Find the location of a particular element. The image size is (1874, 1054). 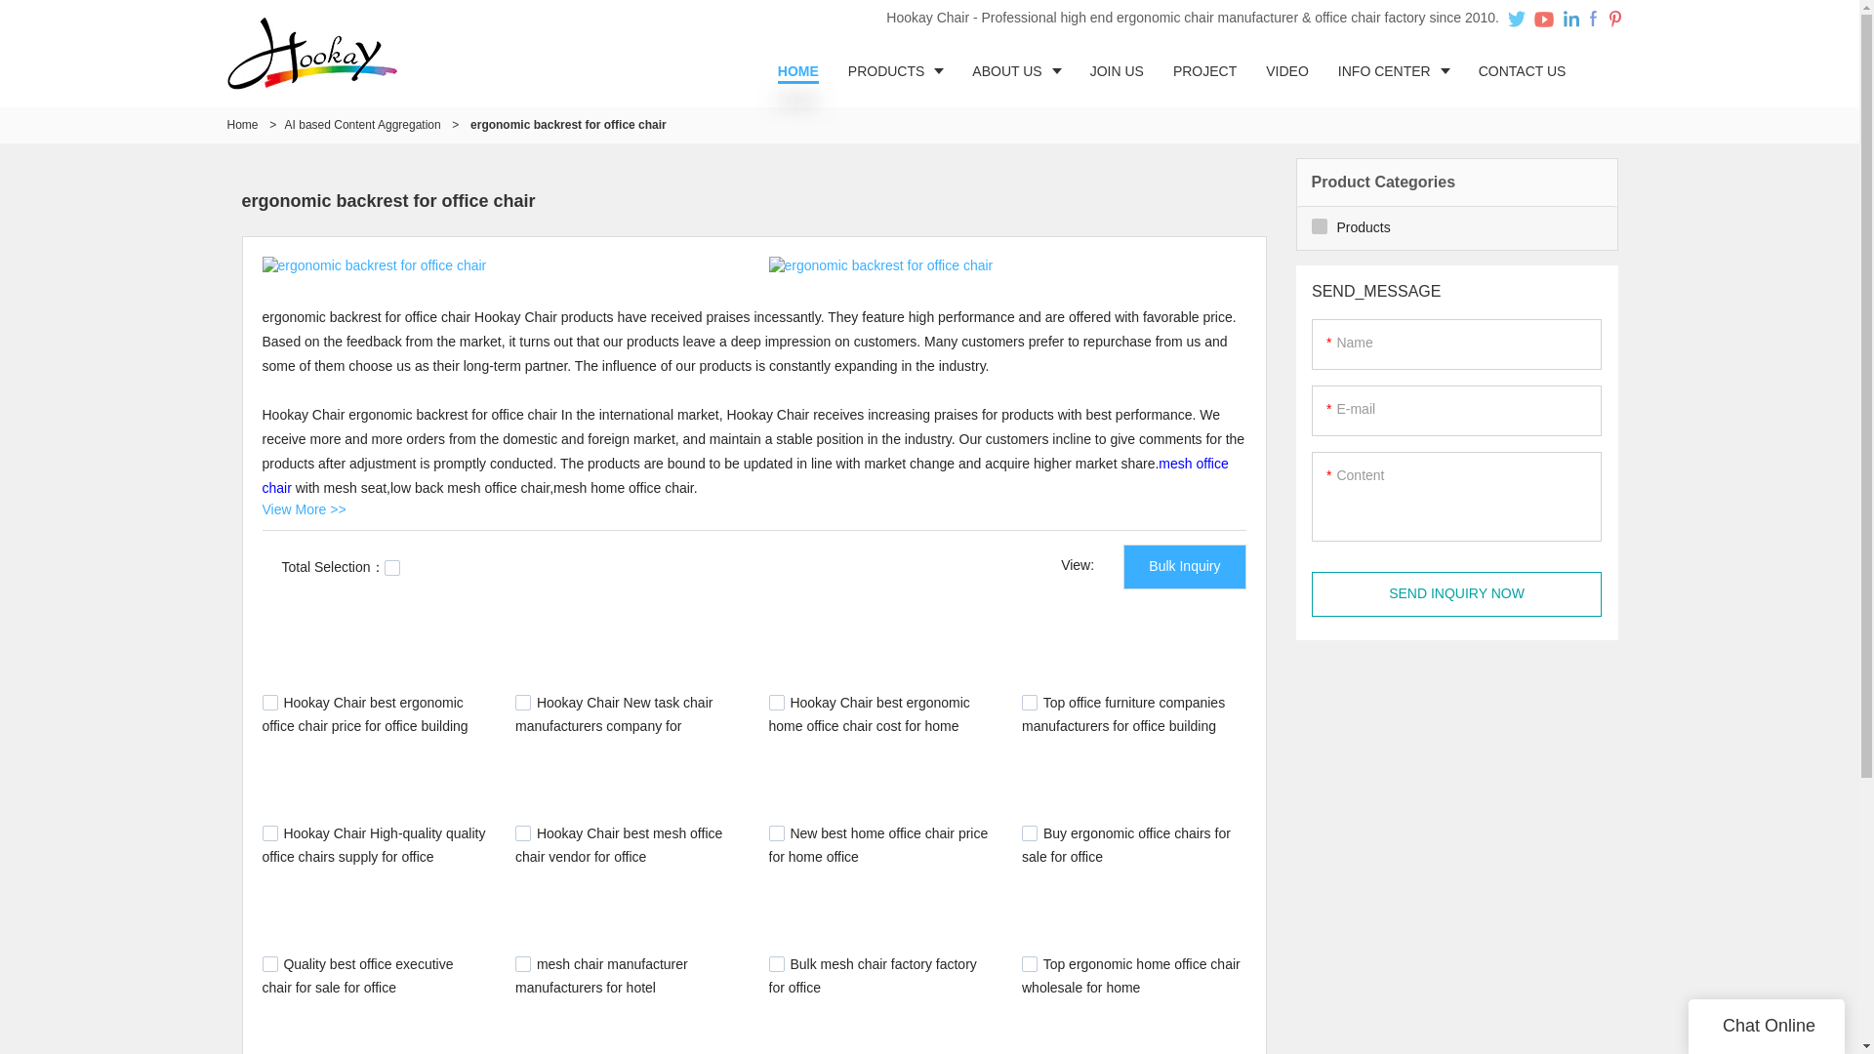

JOIN US is located at coordinates (1117, 70).